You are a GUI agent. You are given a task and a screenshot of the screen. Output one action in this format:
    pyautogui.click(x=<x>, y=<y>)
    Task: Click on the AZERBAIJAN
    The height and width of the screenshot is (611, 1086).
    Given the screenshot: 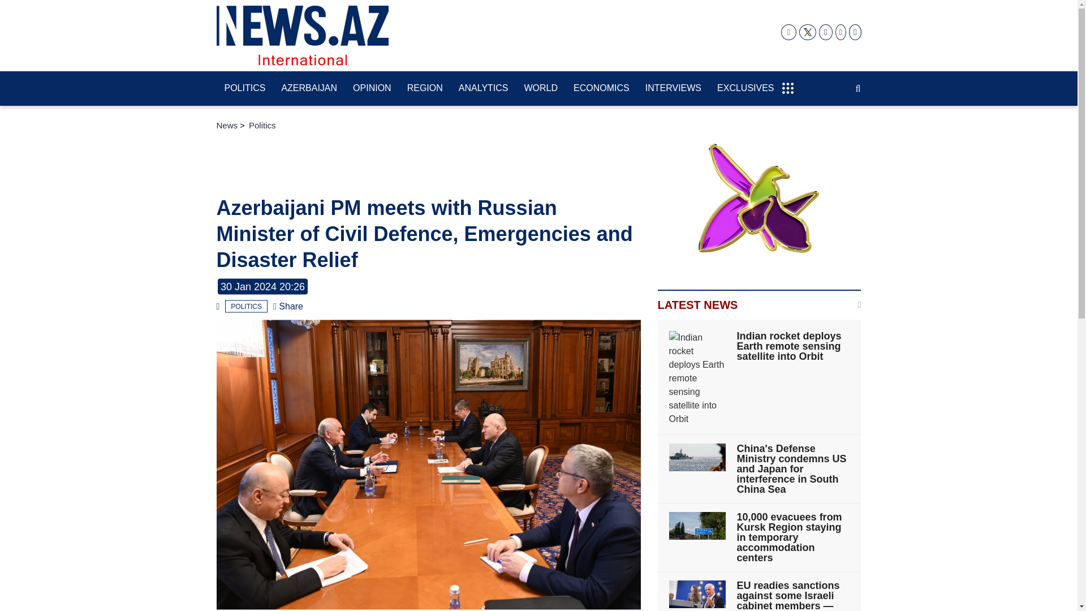 What is the action you would take?
    pyautogui.click(x=309, y=89)
    